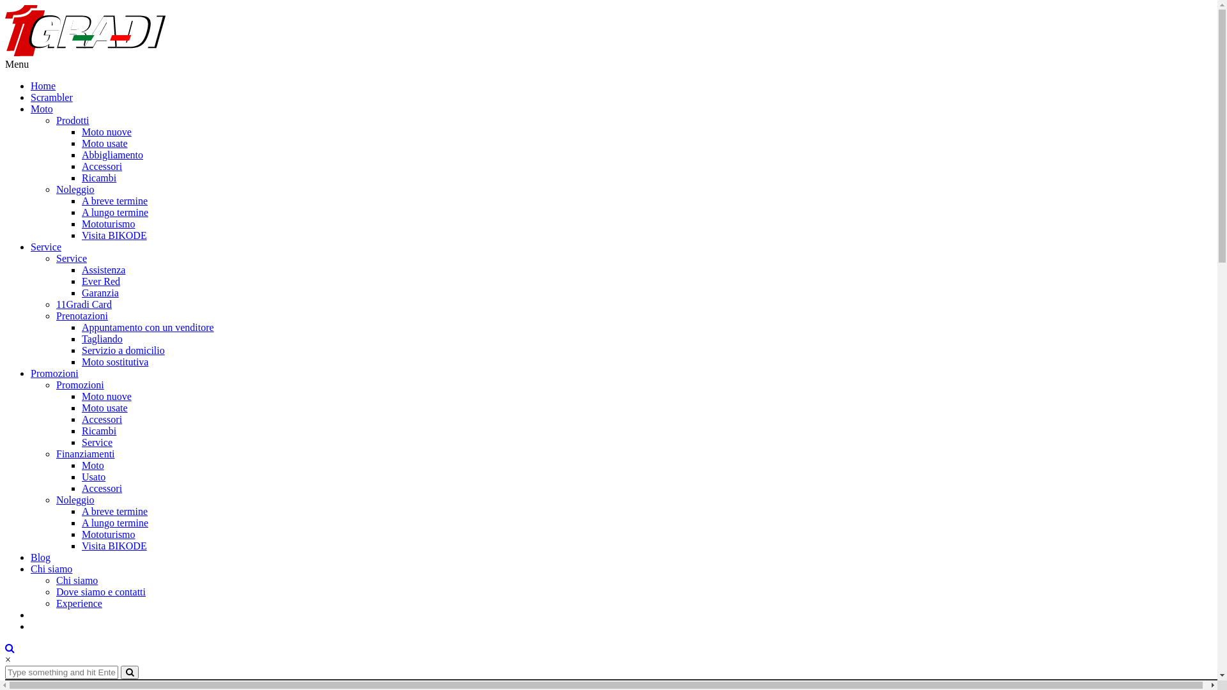  I want to click on Chi siamo, so click(77, 580).